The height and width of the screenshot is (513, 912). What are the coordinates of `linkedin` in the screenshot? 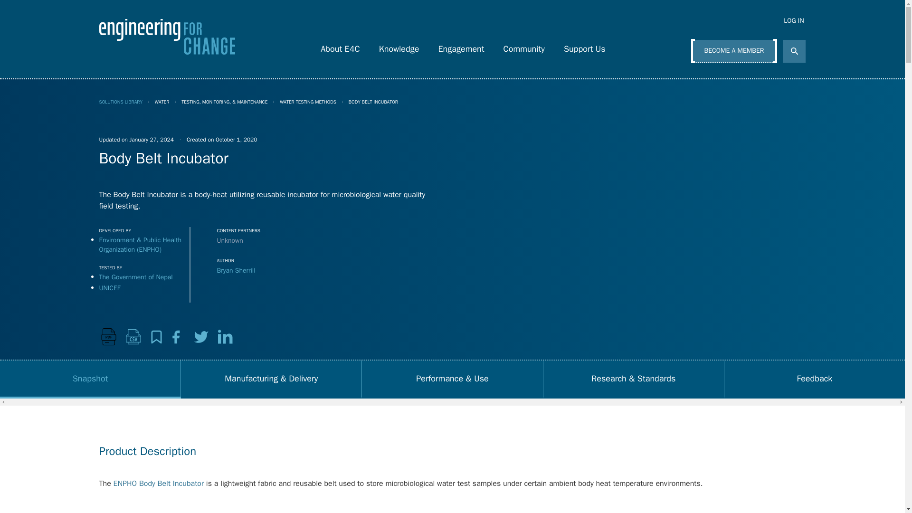 It's located at (226, 337).